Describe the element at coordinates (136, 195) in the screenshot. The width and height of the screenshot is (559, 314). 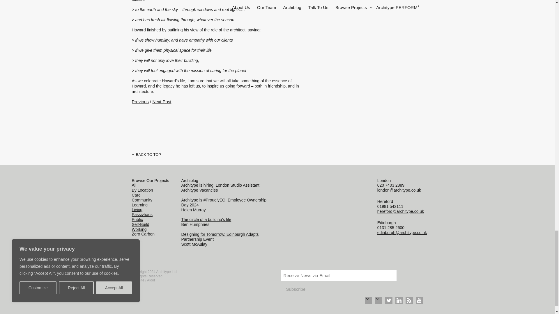
I see `Browse Buildings for Care` at that location.